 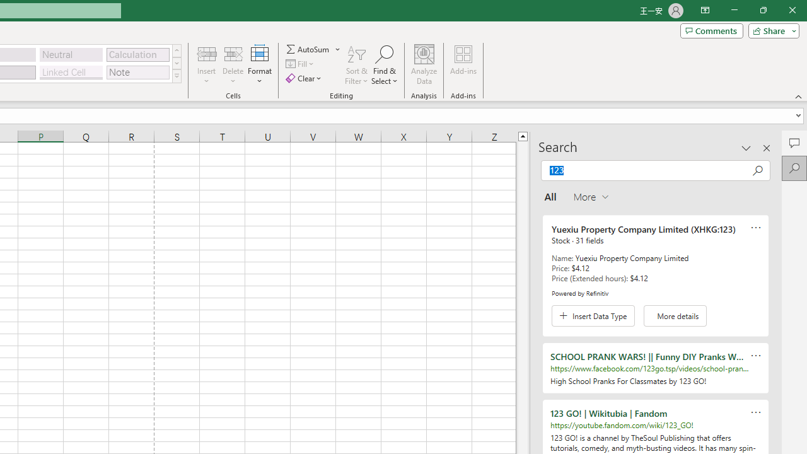 What do you see at coordinates (385, 64) in the screenshot?
I see `Find & Select` at bounding box center [385, 64].